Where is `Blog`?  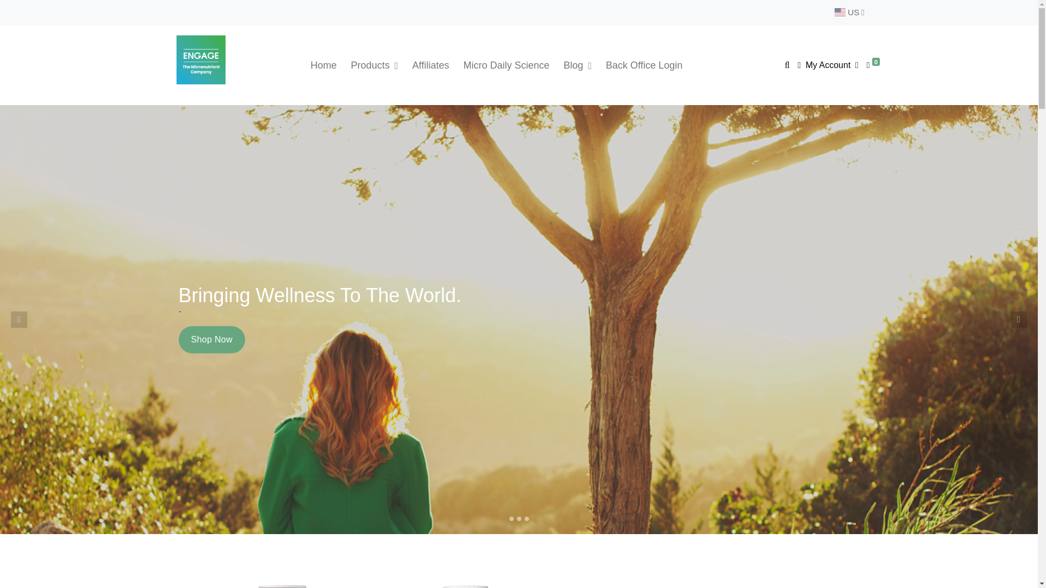
Blog is located at coordinates (577, 65).